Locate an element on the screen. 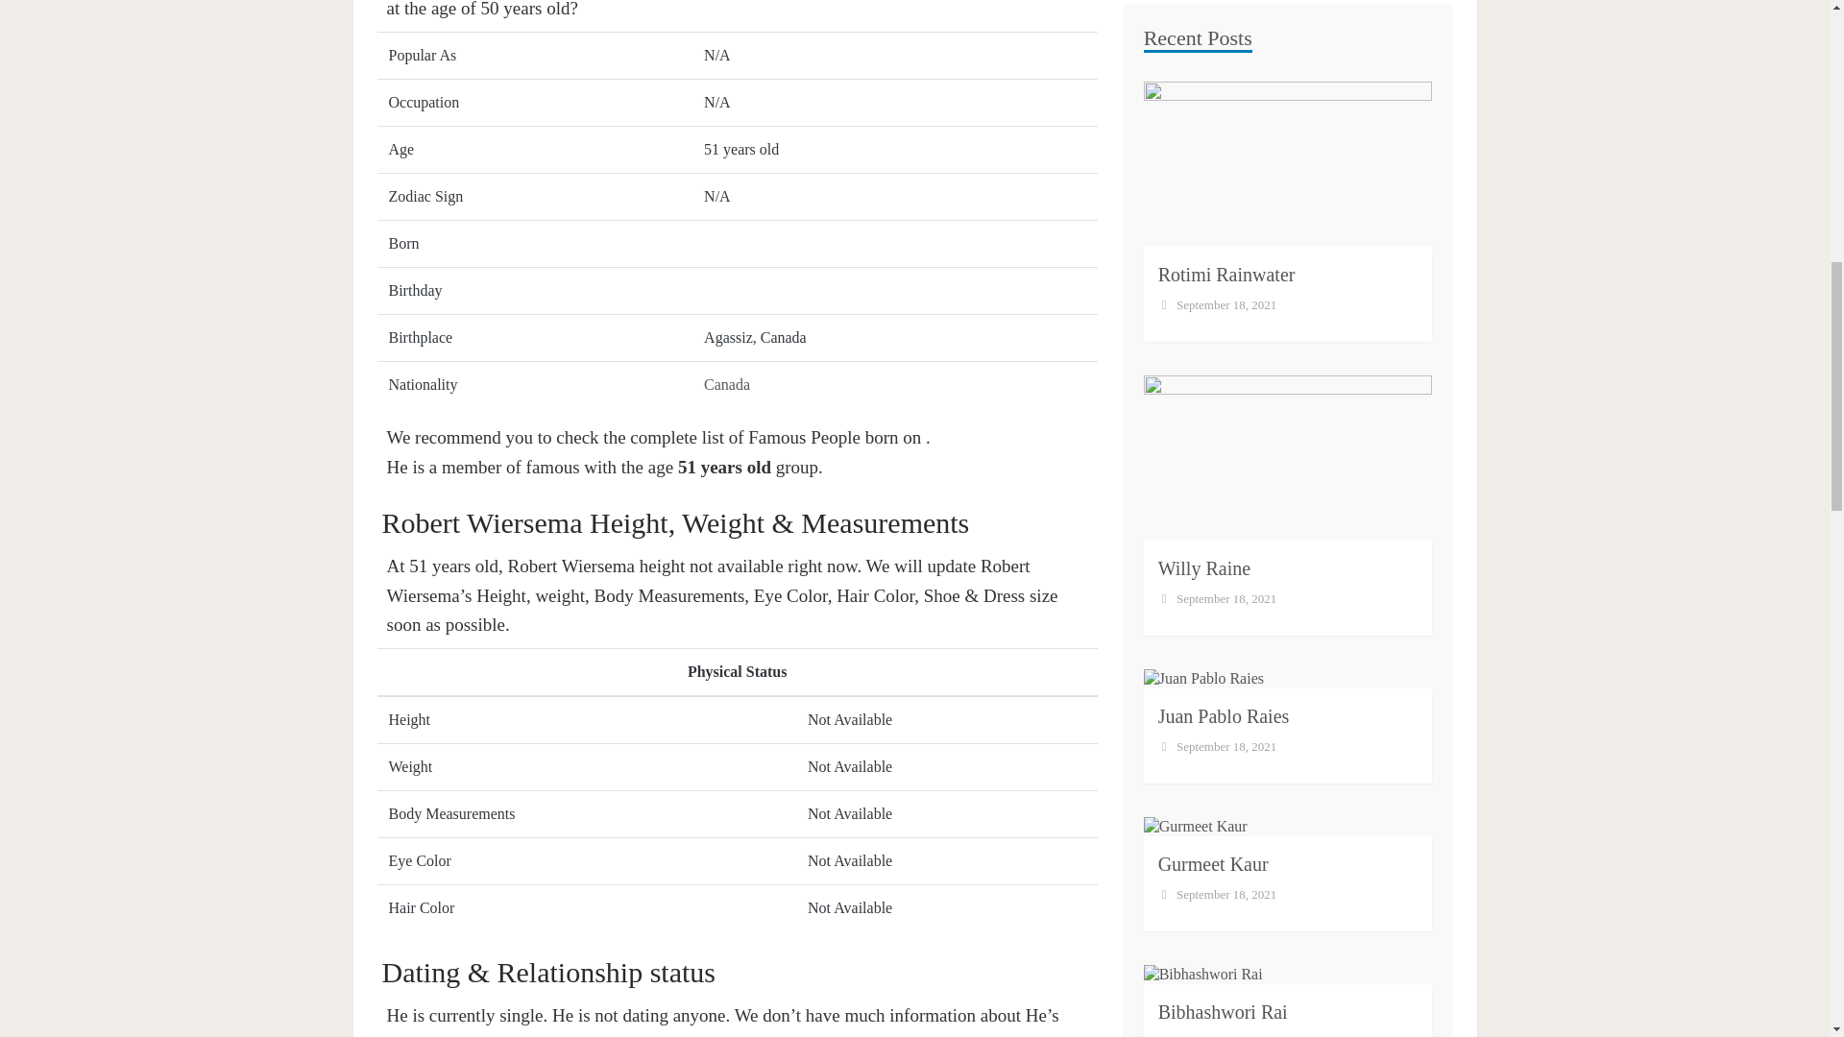 The height and width of the screenshot is (1037, 1844). Juan Pablo Raies is located at coordinates (1224, 194).